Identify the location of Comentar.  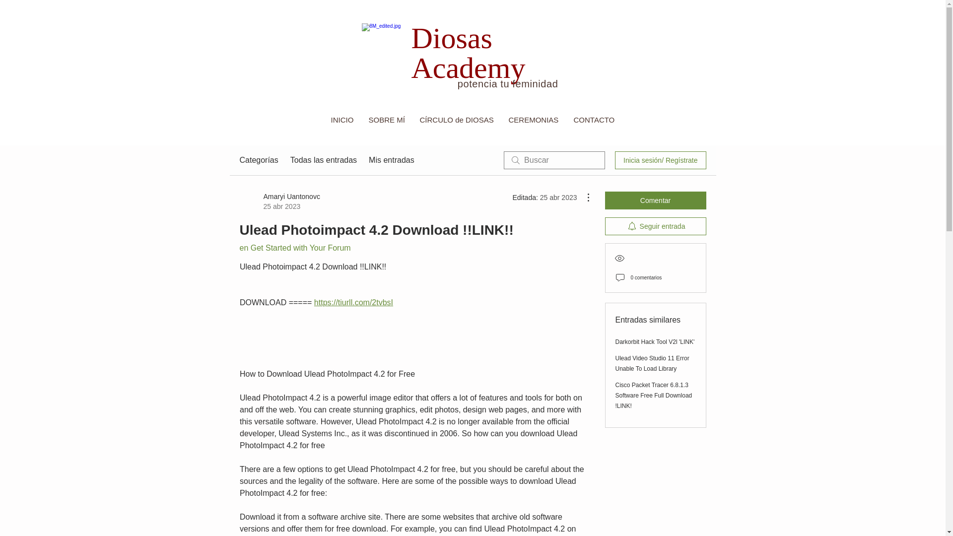
(655, 201).